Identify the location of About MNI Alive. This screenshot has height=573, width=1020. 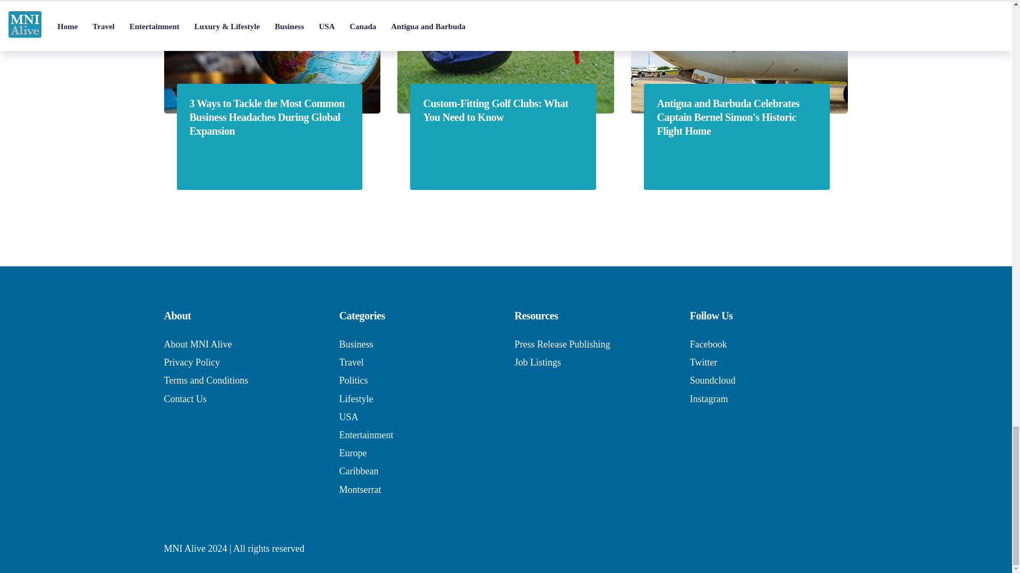
(197, 344).